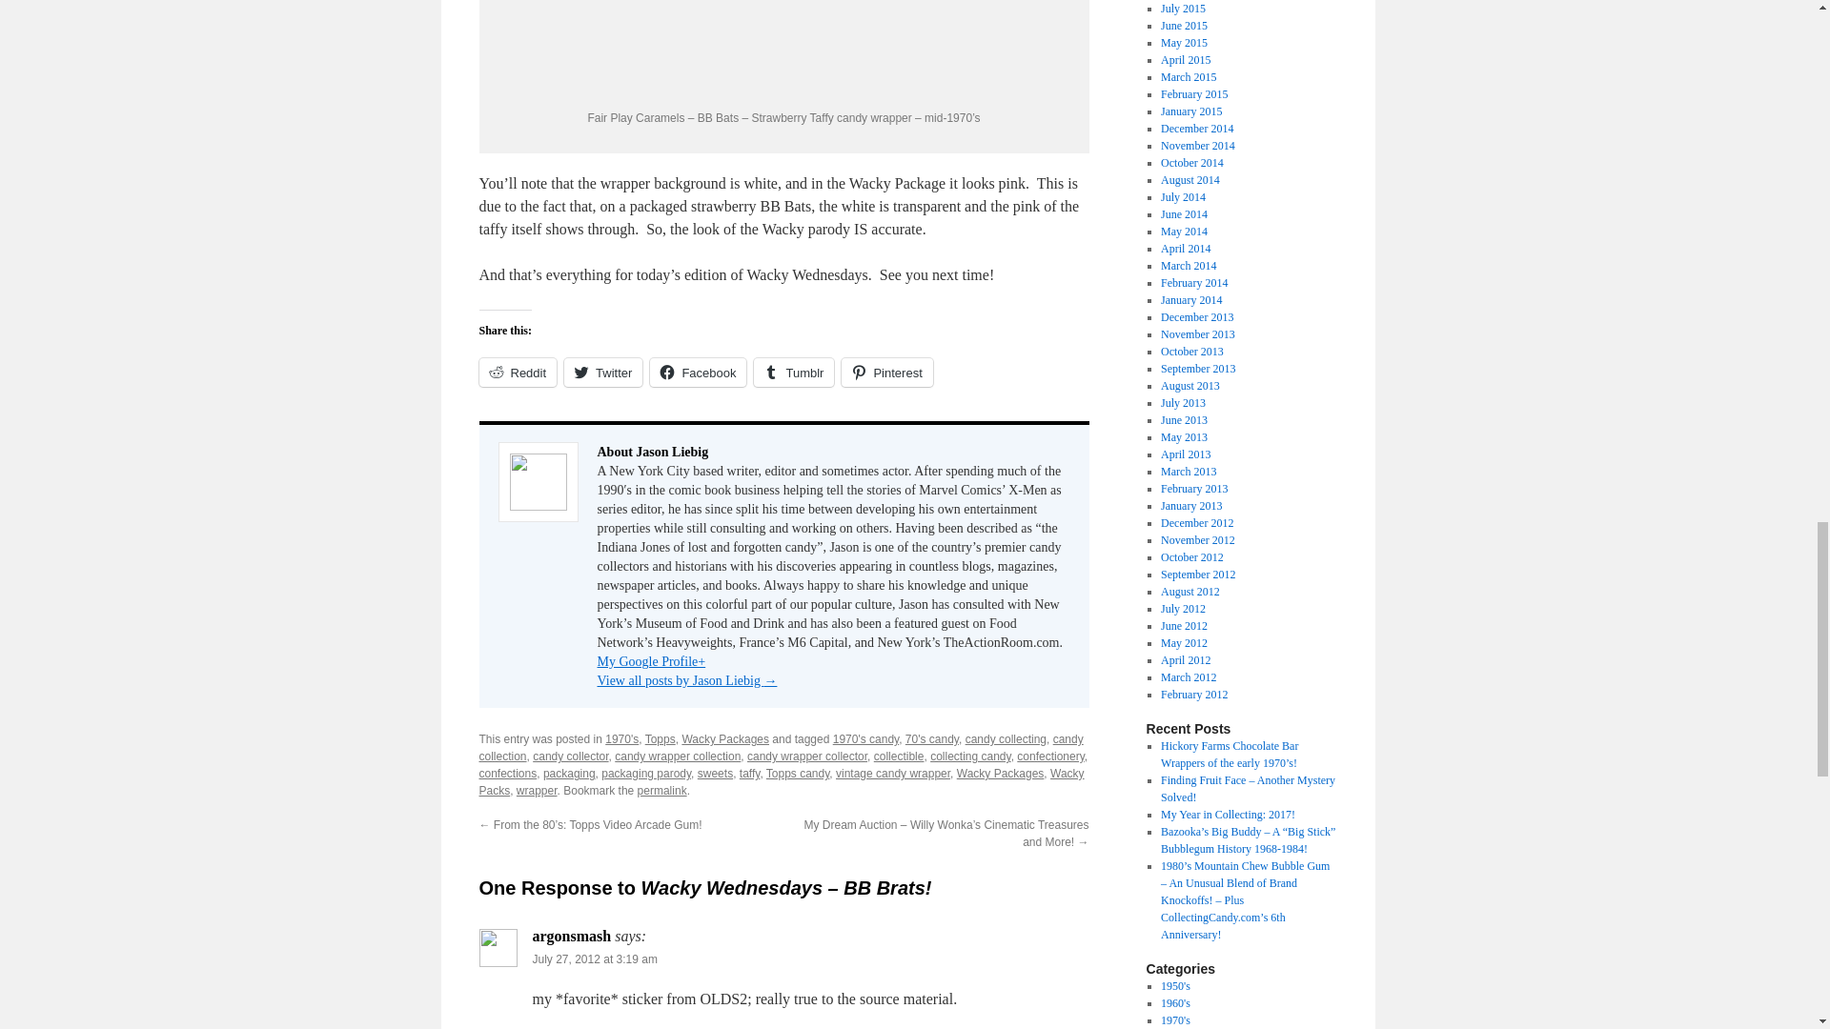 The image size is (1830, 1029). I want to click on Click to share on Pinterest, so click(886, 372).